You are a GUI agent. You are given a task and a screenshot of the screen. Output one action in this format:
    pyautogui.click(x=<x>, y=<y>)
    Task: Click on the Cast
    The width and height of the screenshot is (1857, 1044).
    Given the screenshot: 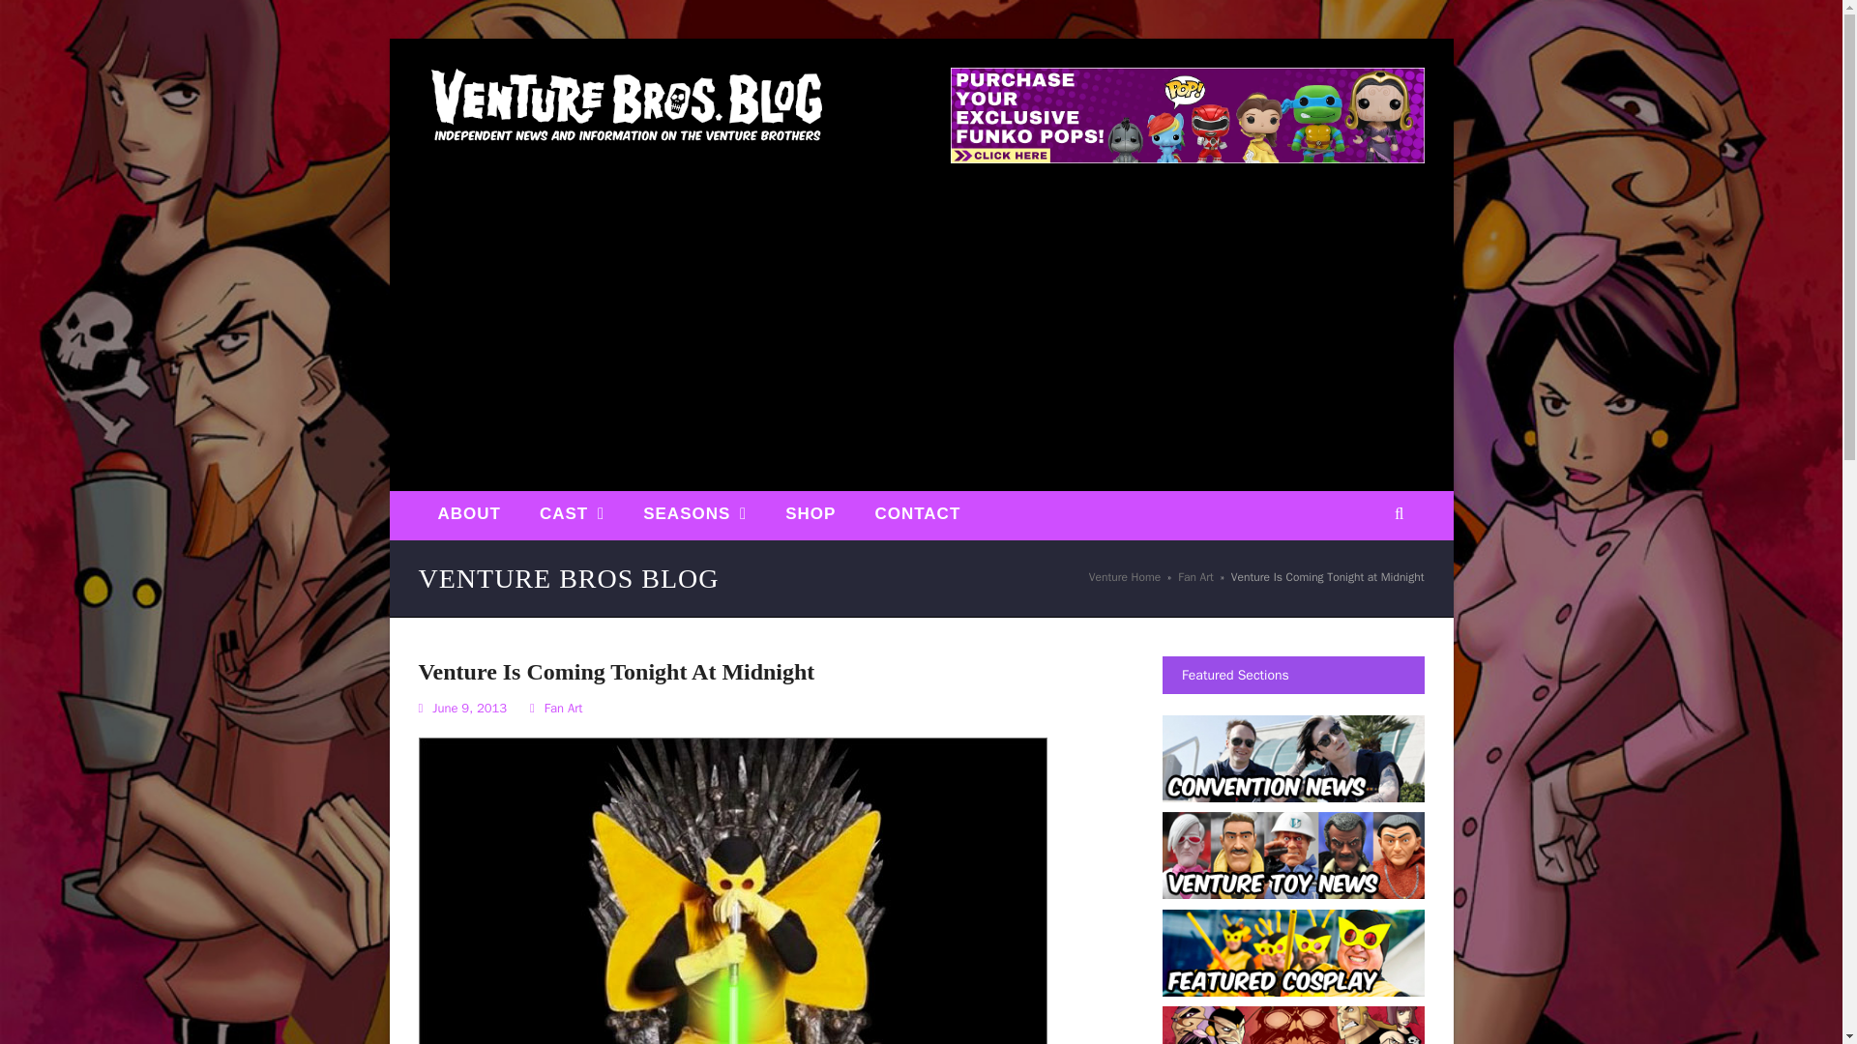 What is the action you would take?
    pyautogui.click(x=572, y=514)
    